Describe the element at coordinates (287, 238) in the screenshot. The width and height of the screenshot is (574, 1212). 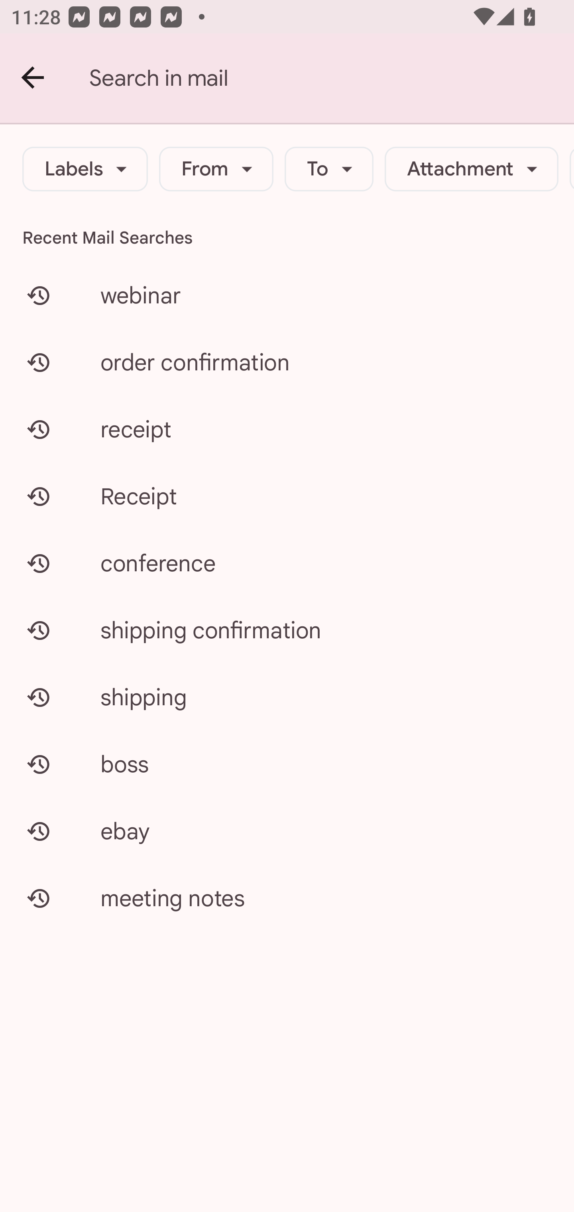
I see `Recent Mail Searches` at that location.